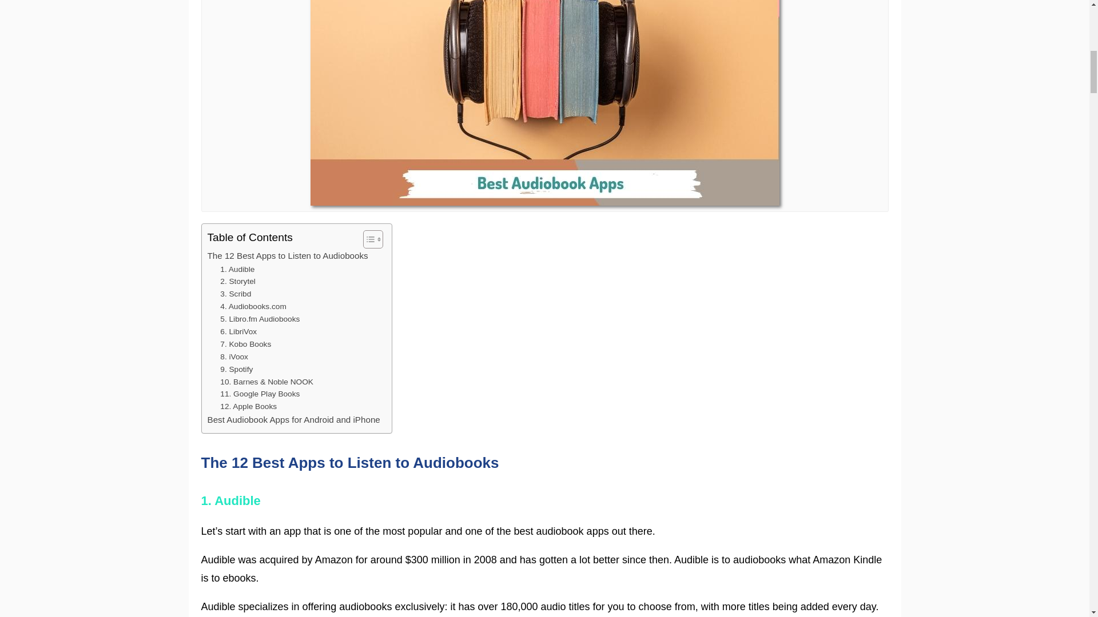  I want to click on 12. Apple Books, so click(248, 406).